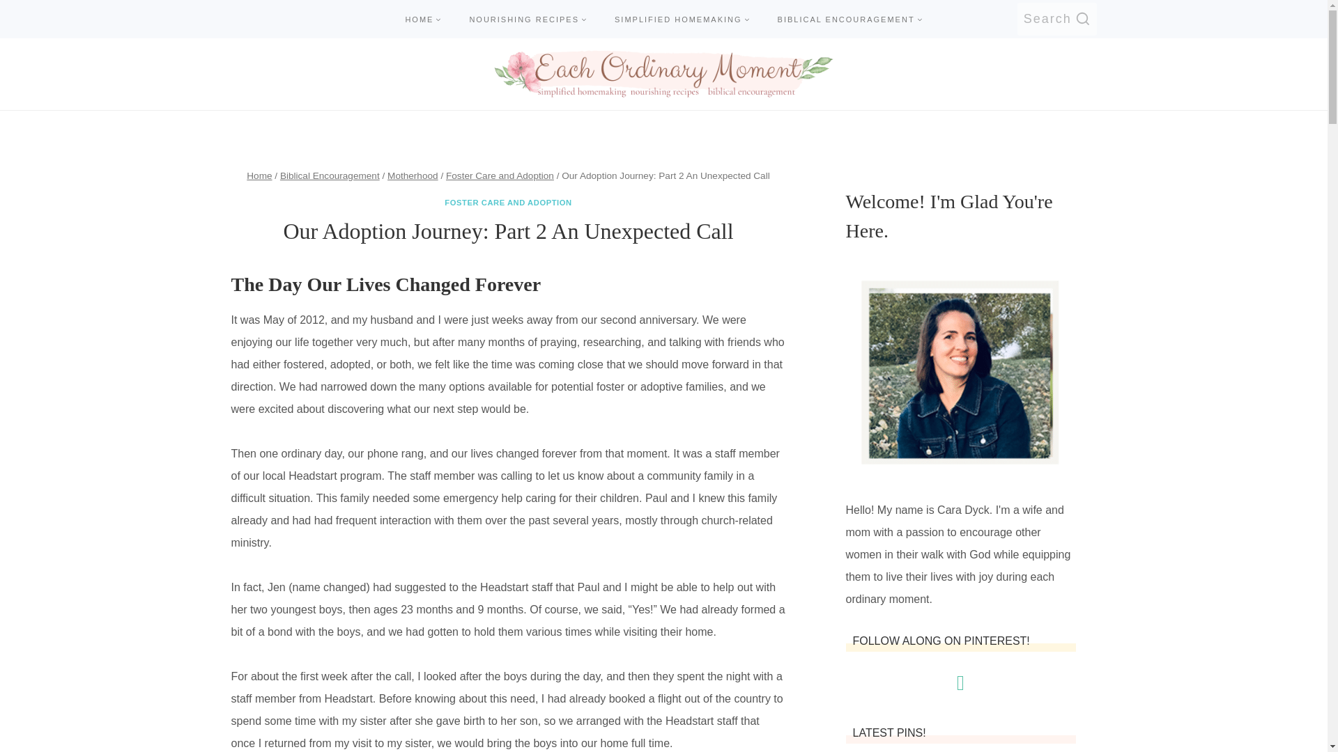 The width and height of the screenshot is (1338, 752). What do you see at coordinates (850, 19) in the screenshot?
I see `BIBLICAL ENCOURAGEMENT` at bounding box center [850, 19].